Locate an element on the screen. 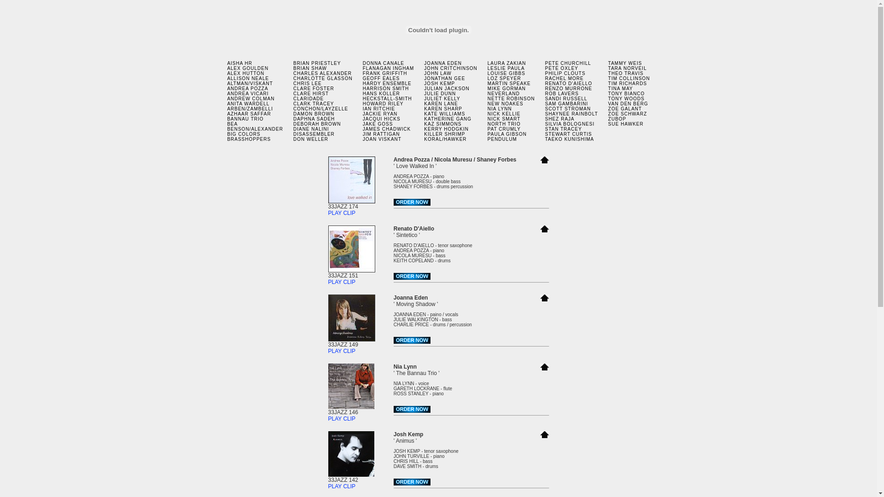 The image size is (884, 497). DAPHNA SADEH is located at coordinates (314, 119).